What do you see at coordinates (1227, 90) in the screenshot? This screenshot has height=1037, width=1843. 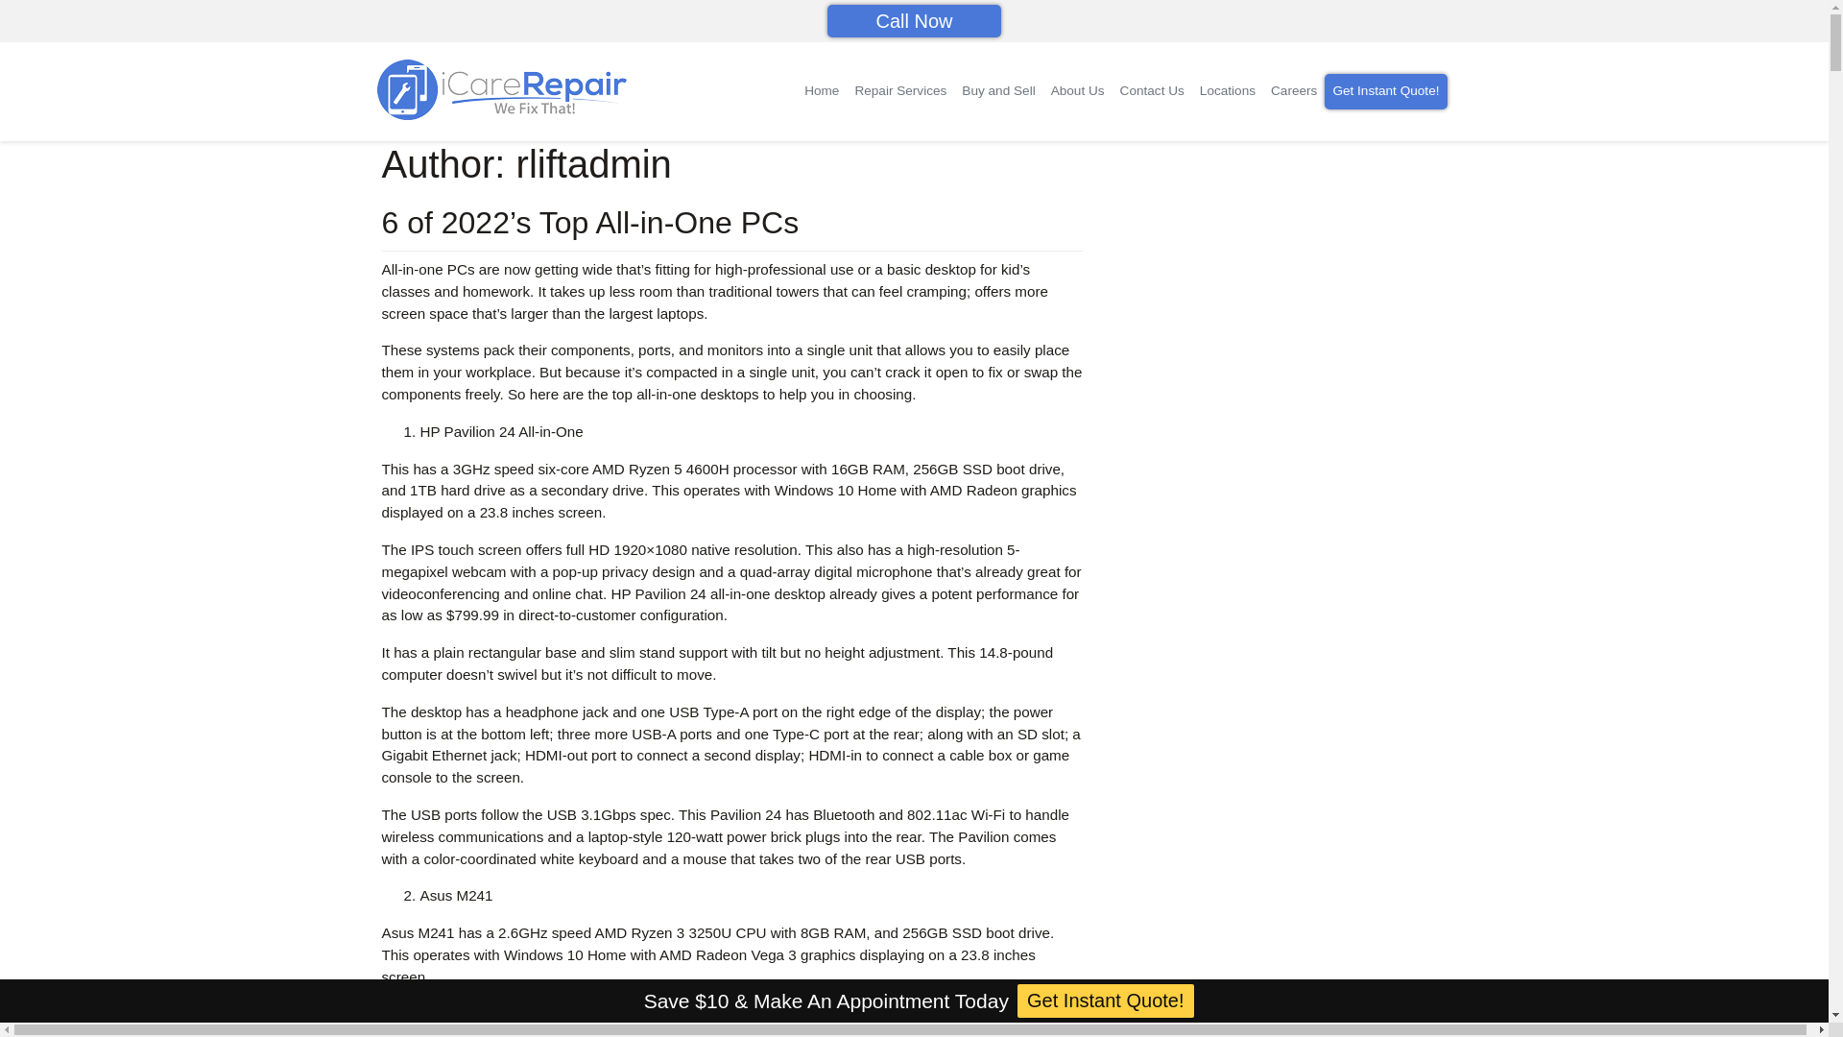 I see `Locations` at bounding box center [1227, 90].